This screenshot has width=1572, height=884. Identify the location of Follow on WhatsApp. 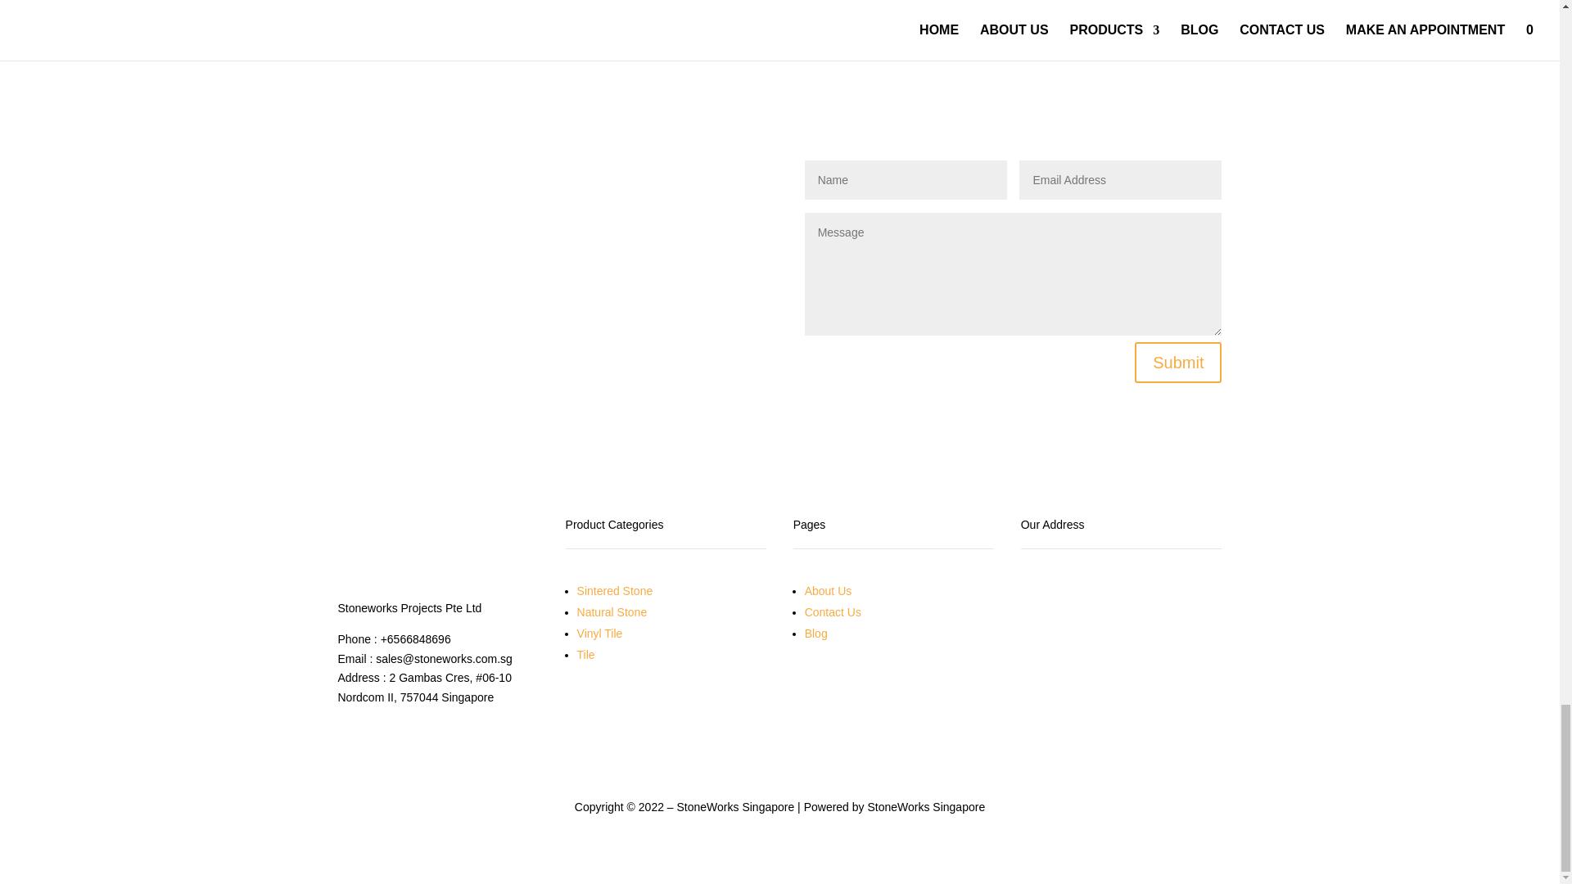
(382, 733).